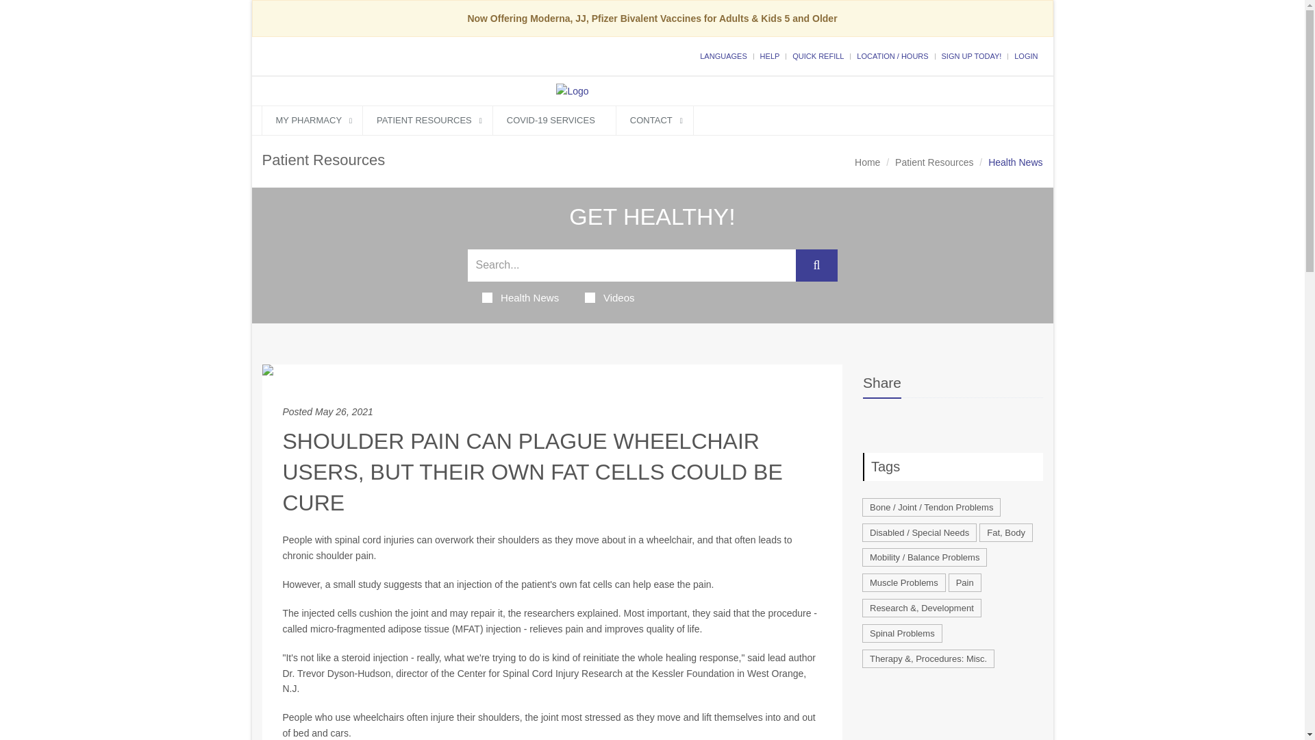 The width and height of the screenshot is (1315, 740). What do you see at coordinates (770, 56) in the screenshot?
I see `HELP` at bounding box center [770, 56].